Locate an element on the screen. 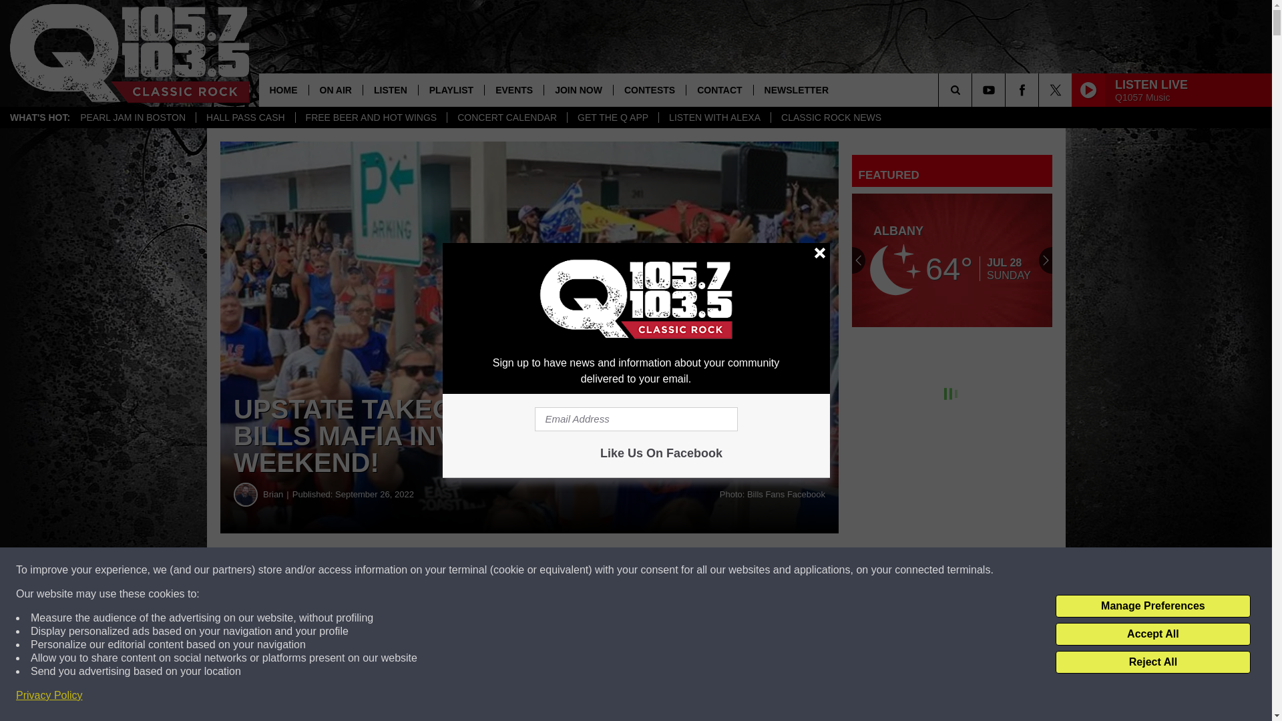 This screenshot has height=721, width=1282. Albany Weather is located at coordinates (952, 260).